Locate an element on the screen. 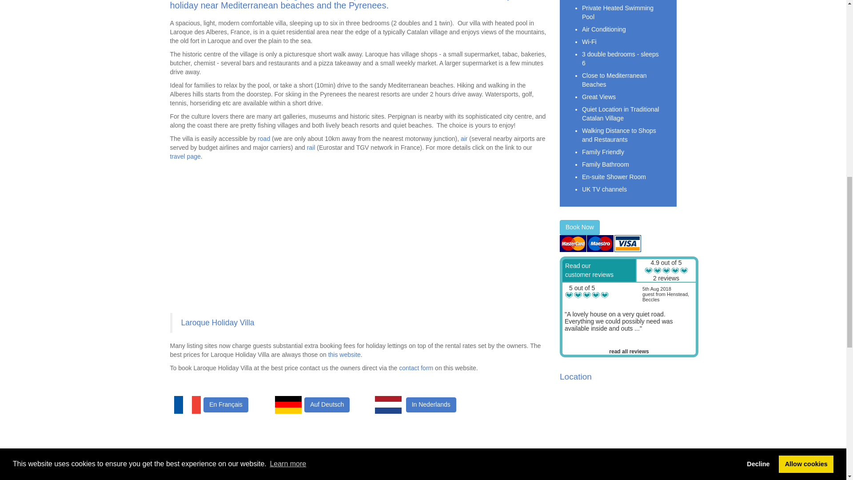 The image size is (853, 480). road is located at coordinates (264, 138).